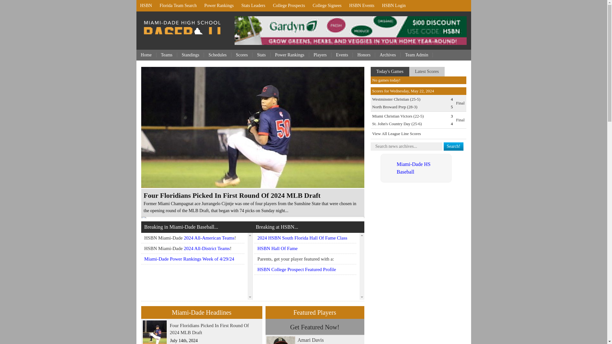 Image resolution: width=612 pixels, height=344 pixels. Describe the element at coordinates (253, 6) in the screenshot. I see `HSBN Stats Leaders` at that location.